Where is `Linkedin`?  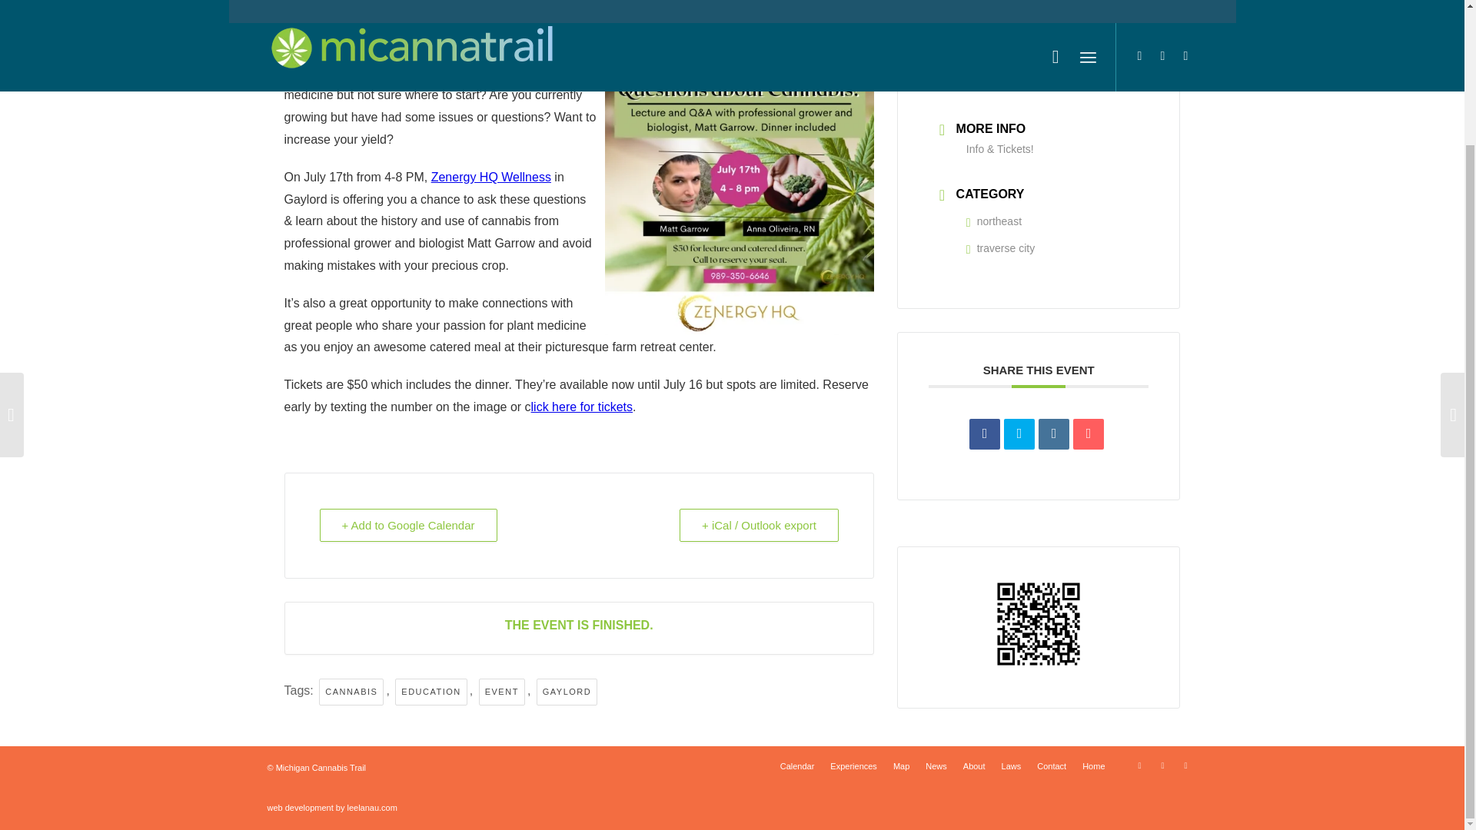 Linkedin is located at coordinates (1053, 434).